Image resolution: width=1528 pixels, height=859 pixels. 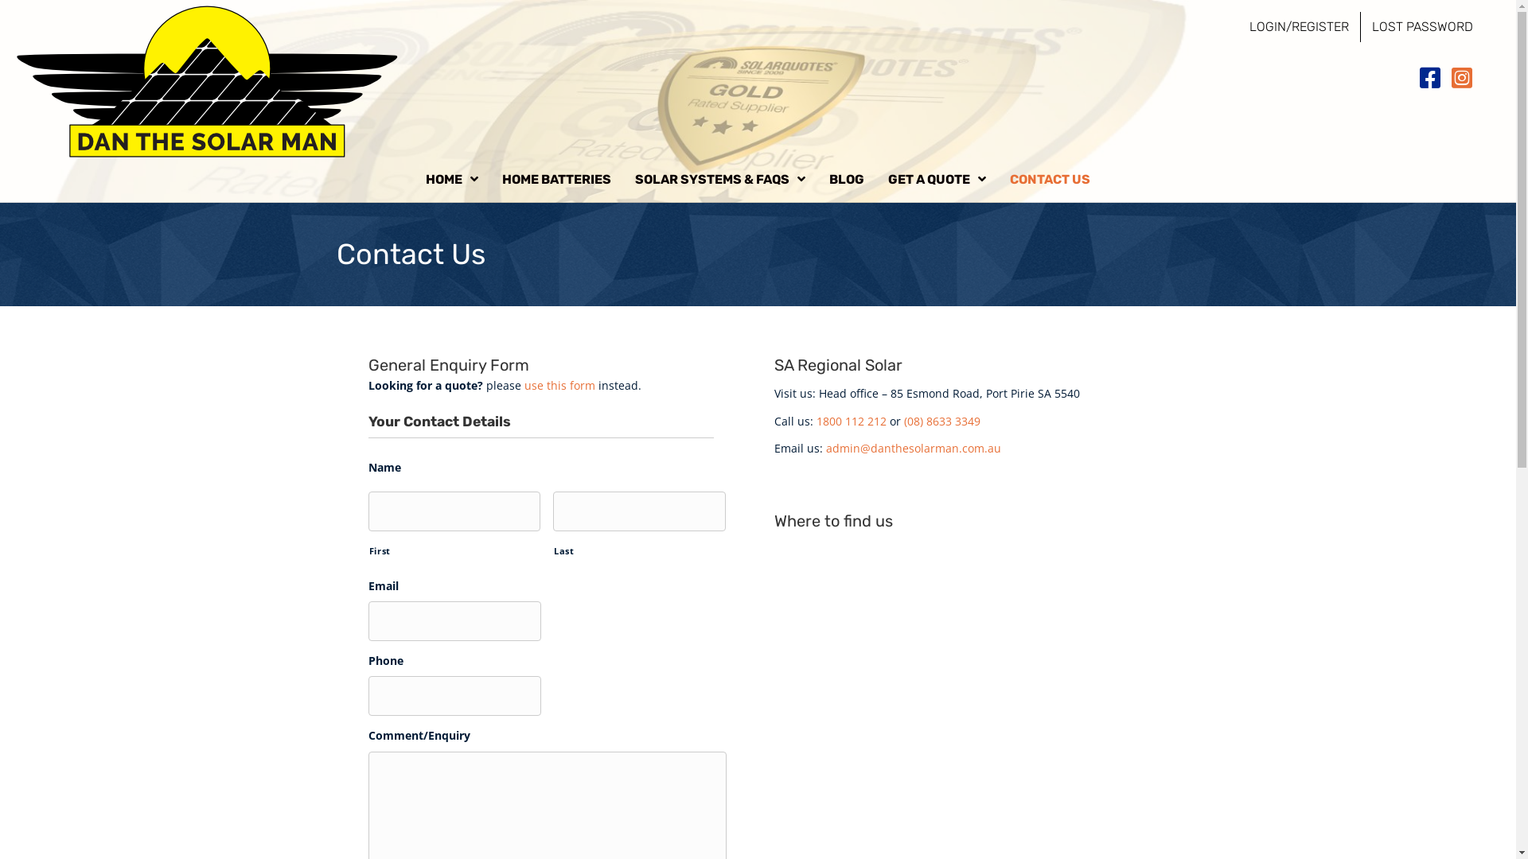 I want to click on GET A QUOTE, so click(x=937, y=180).